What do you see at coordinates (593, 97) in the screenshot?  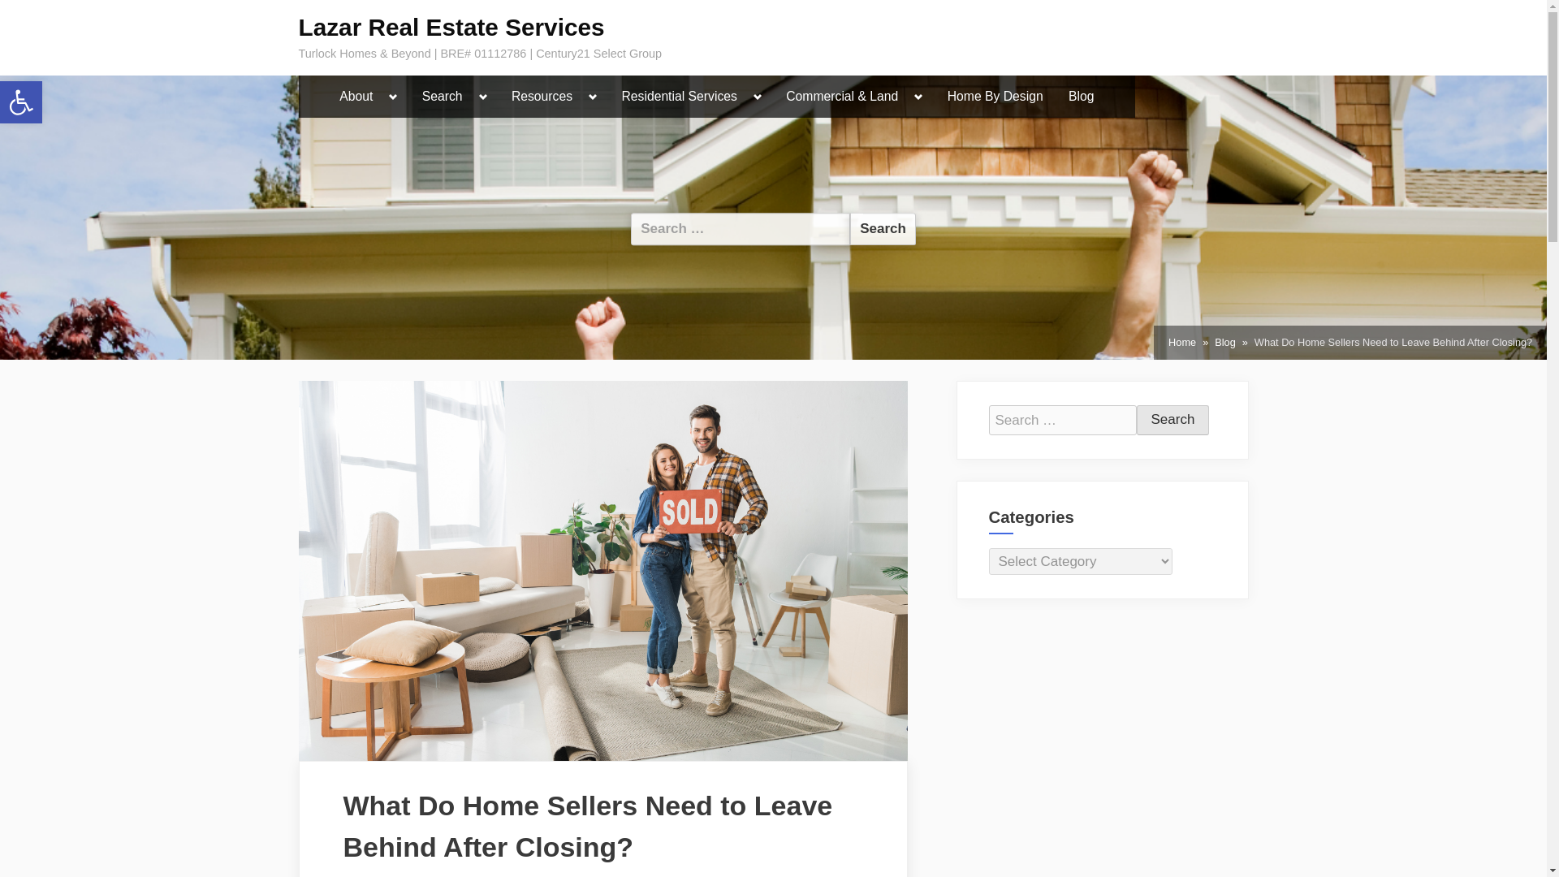 I see `Toggle sub-menu` at bounding box center [593, 97].